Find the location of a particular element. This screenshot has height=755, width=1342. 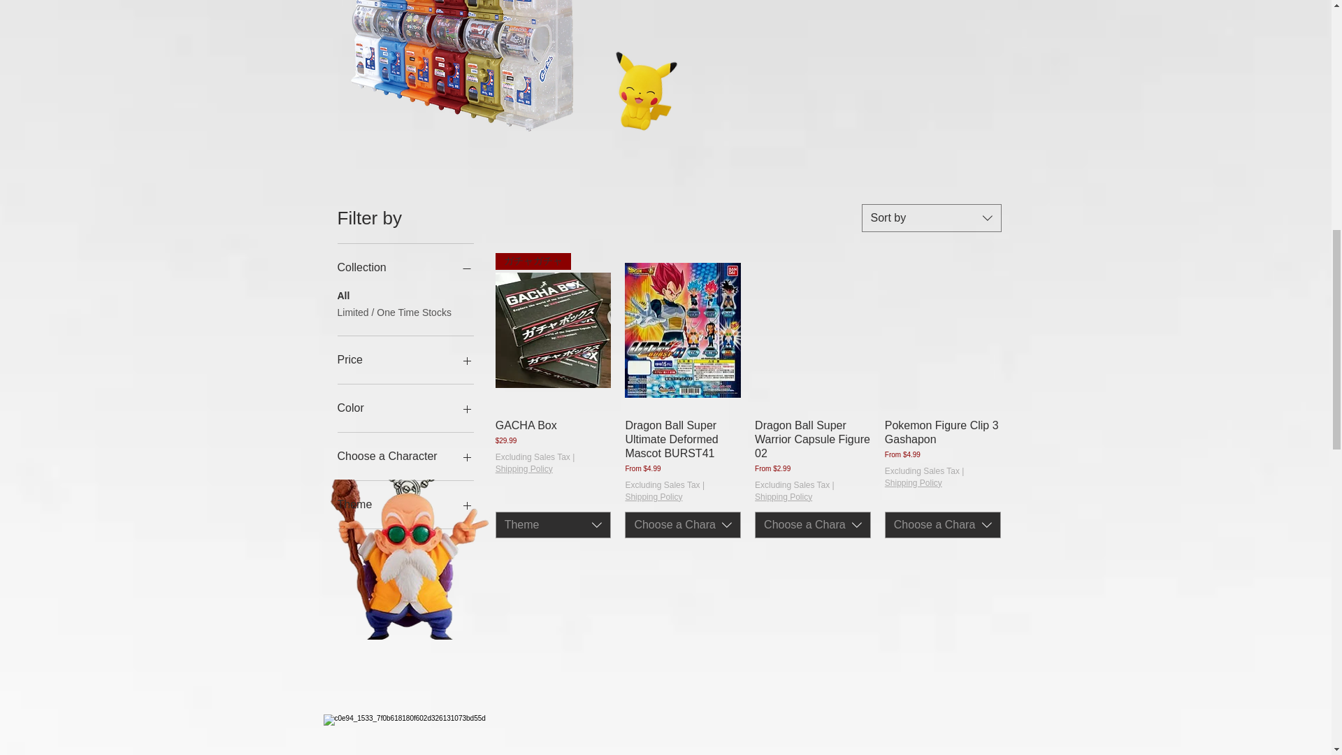

Theme is located at coordinates (405, 505).